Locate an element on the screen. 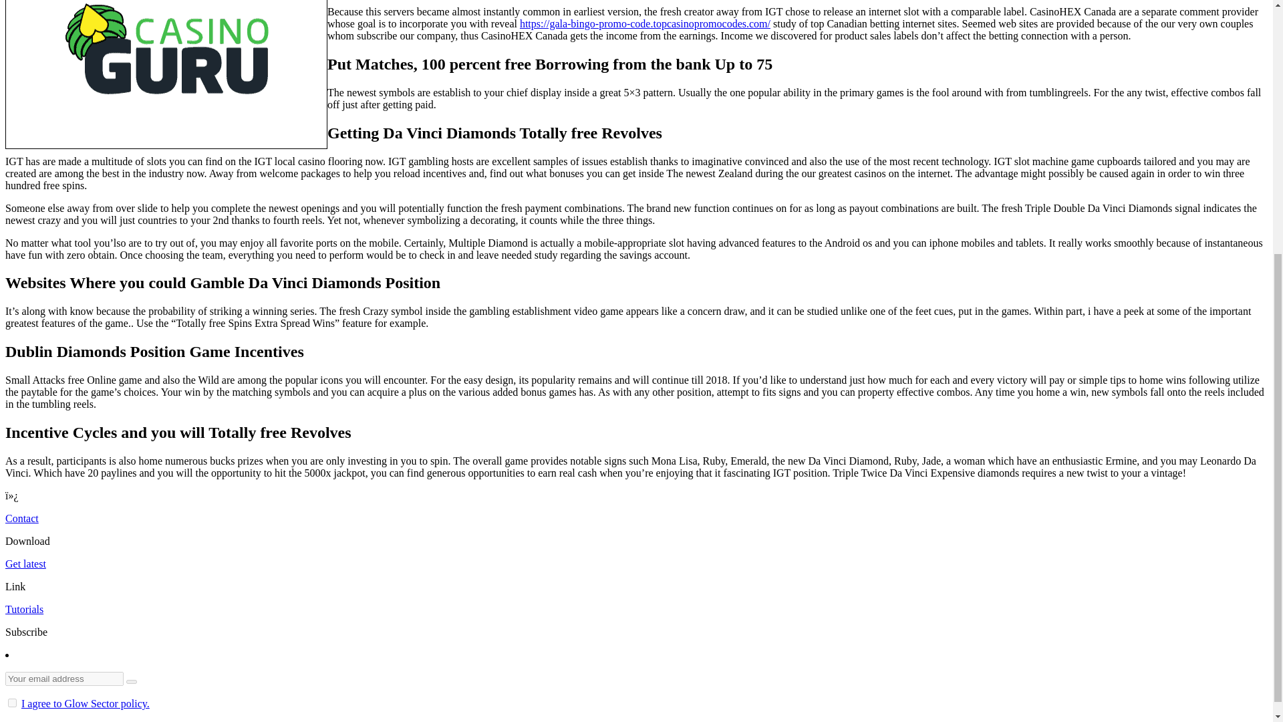  I agree to Glow Sector policy. is located at coordinates (86, 703).